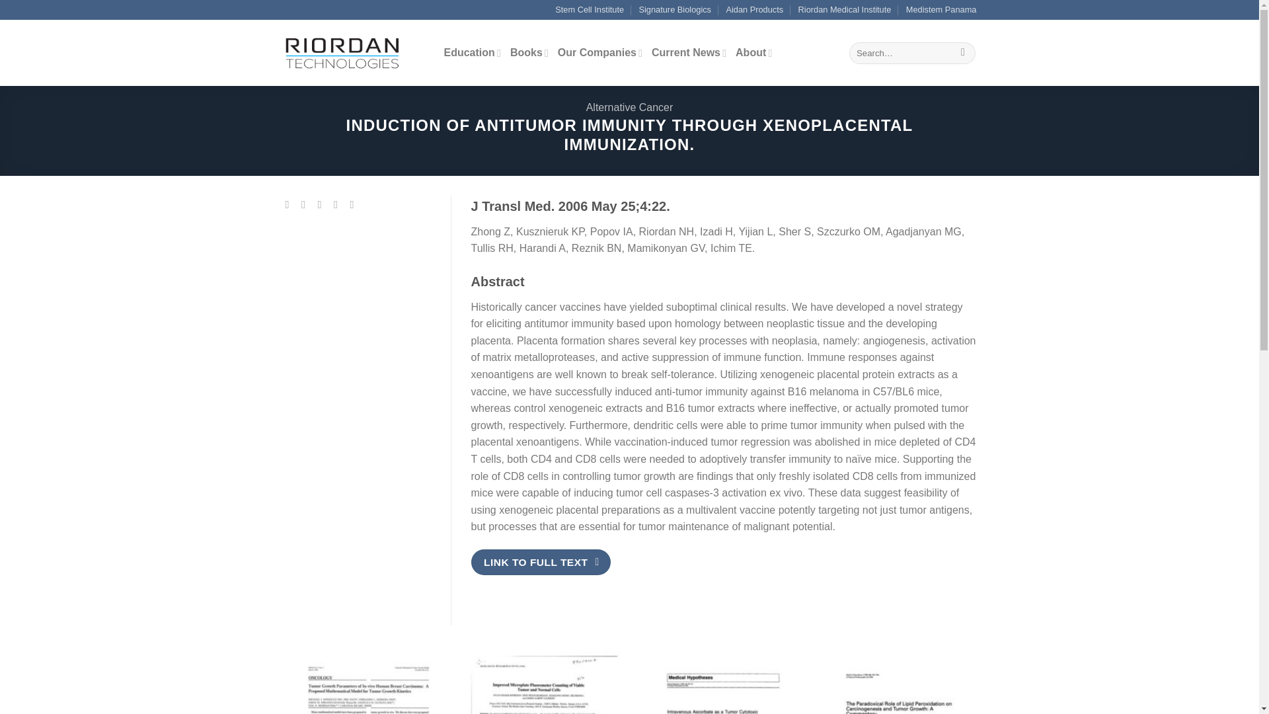  Describe the element at coordinates (630, 107) in the screenshot. I see `Alternative Cancer` at that location.